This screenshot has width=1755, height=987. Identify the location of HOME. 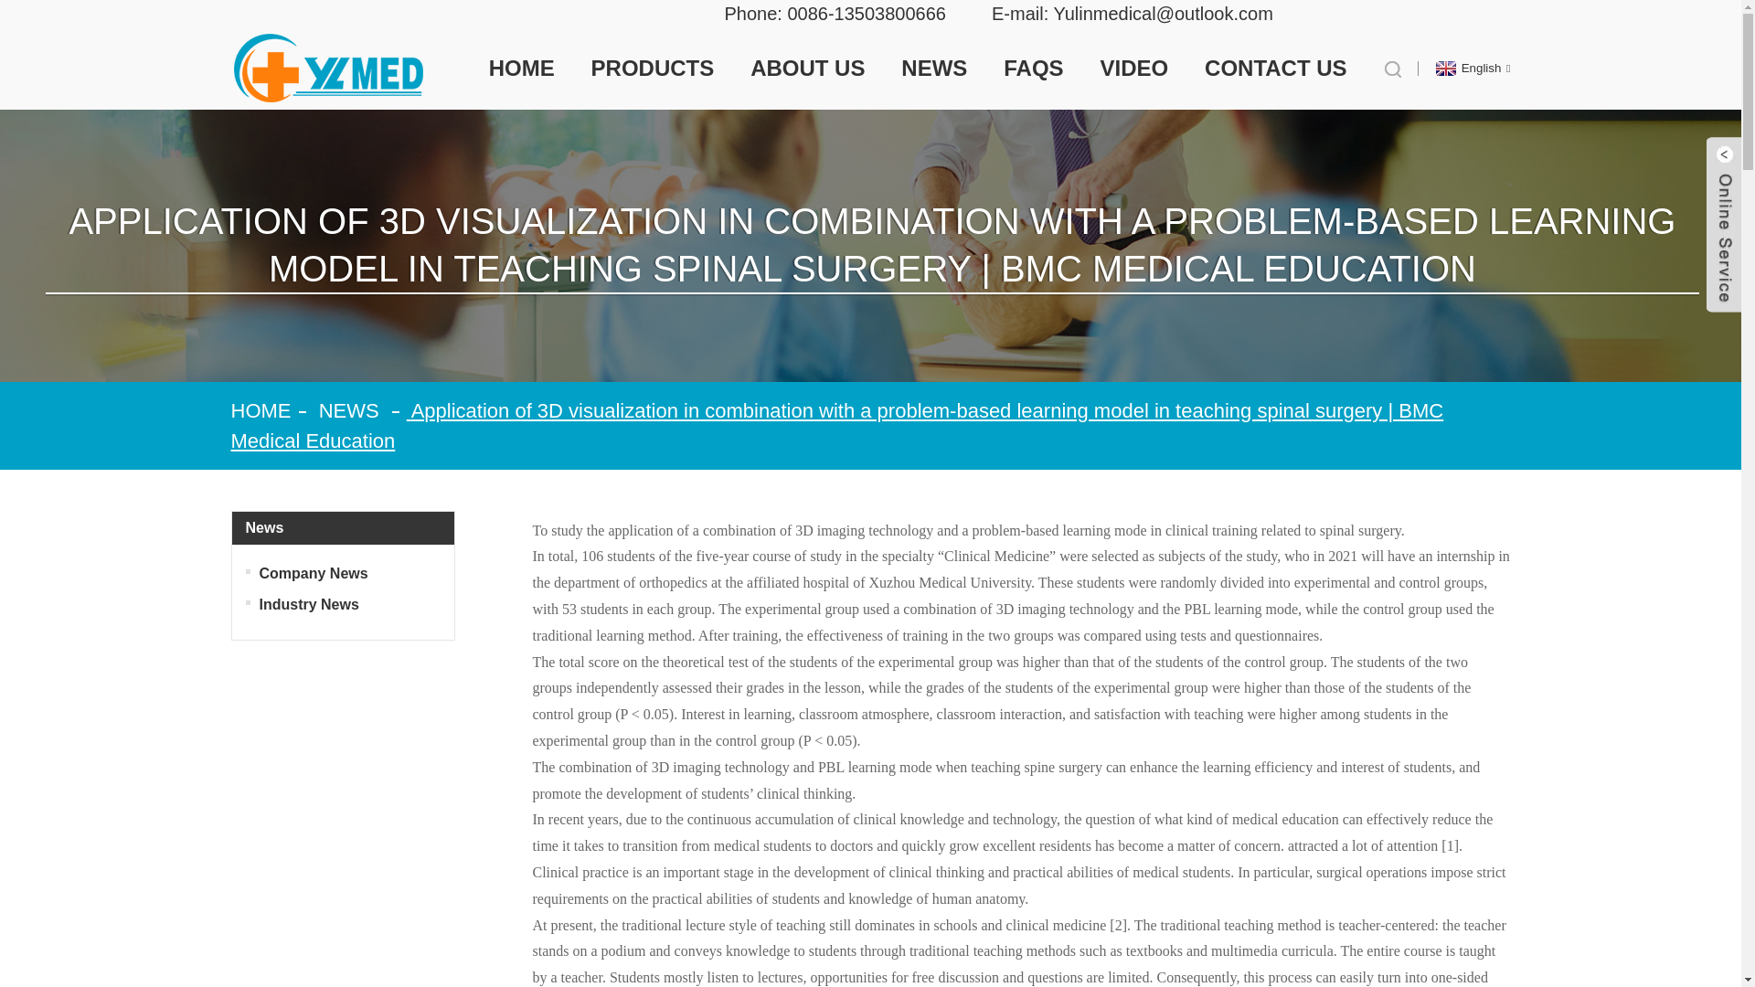
(521, 68).